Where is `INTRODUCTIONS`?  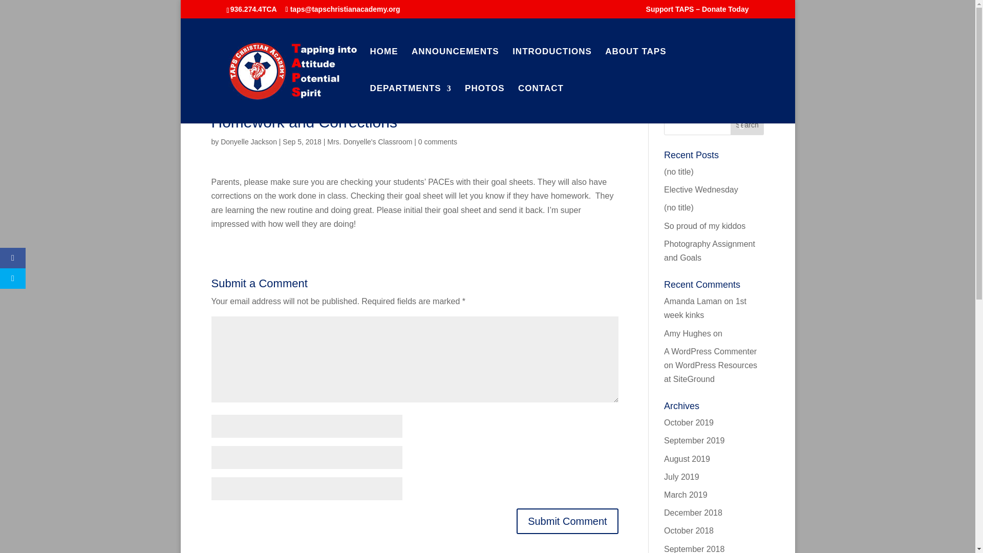
INTRODUCTIONS is located at coordinates (552, 67).